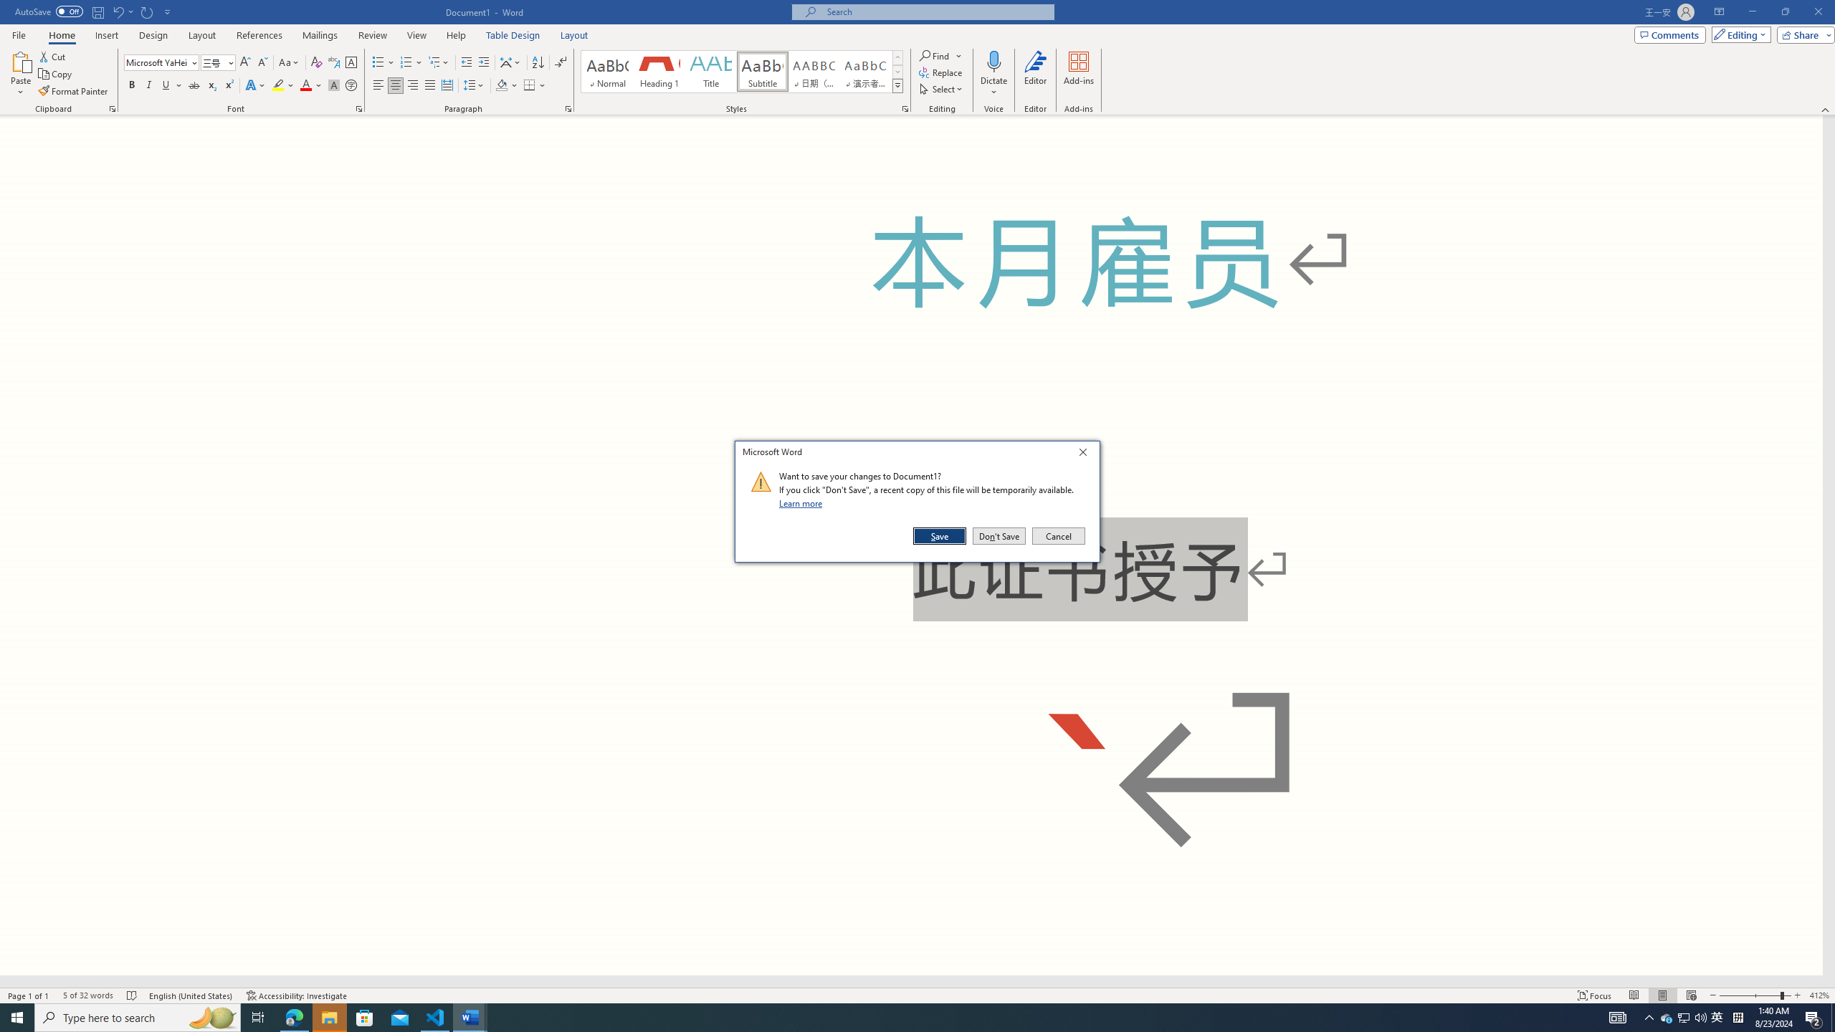  Describe the element at coordinates (1692, 995) in the screenshot. I see `Web Layout` at that location.